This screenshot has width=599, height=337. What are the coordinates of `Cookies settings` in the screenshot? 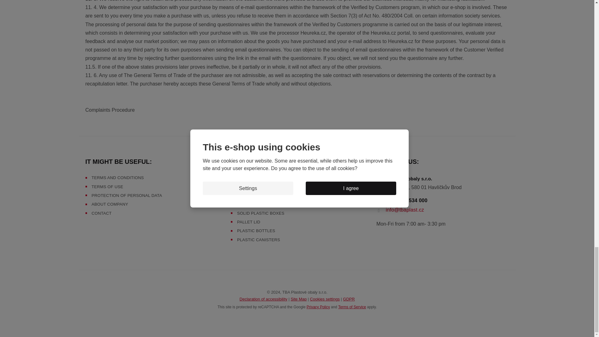 It's located at (325, 299).